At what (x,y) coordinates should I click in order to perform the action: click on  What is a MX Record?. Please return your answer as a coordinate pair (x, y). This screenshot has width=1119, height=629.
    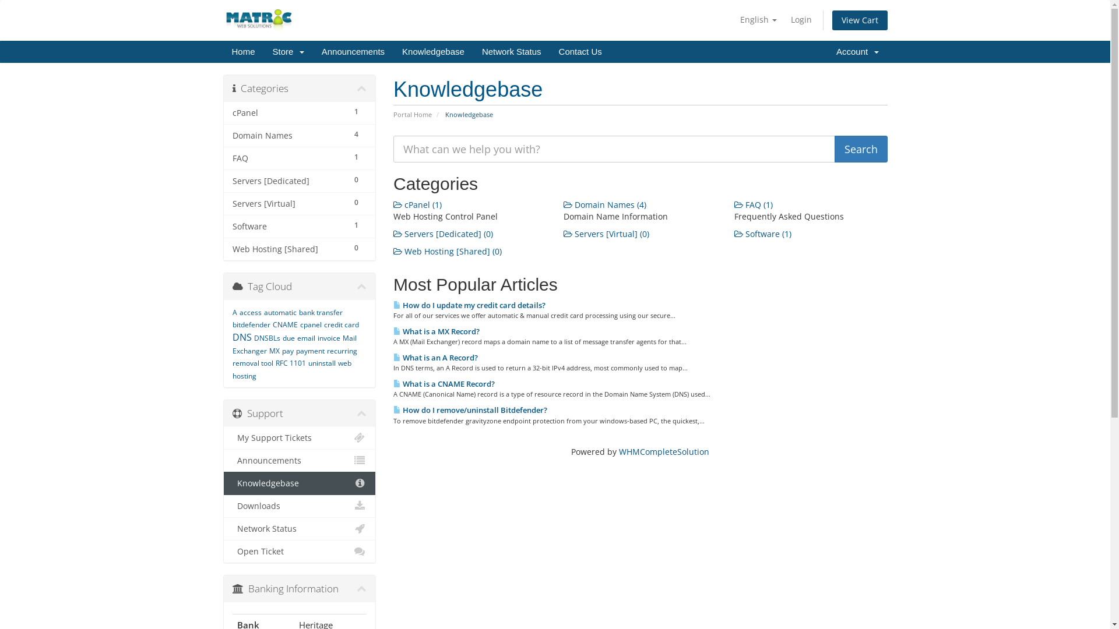
    Looking at the image, I should click on (437, 331).